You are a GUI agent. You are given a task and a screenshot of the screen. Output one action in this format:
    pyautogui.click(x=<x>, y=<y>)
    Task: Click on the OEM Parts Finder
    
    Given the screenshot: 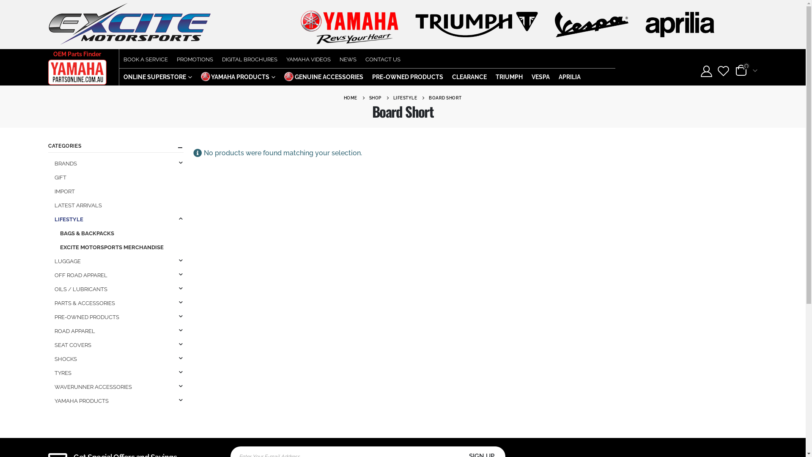 What is the action you would take?
    pyautogui.click(x=80, y=54)
    